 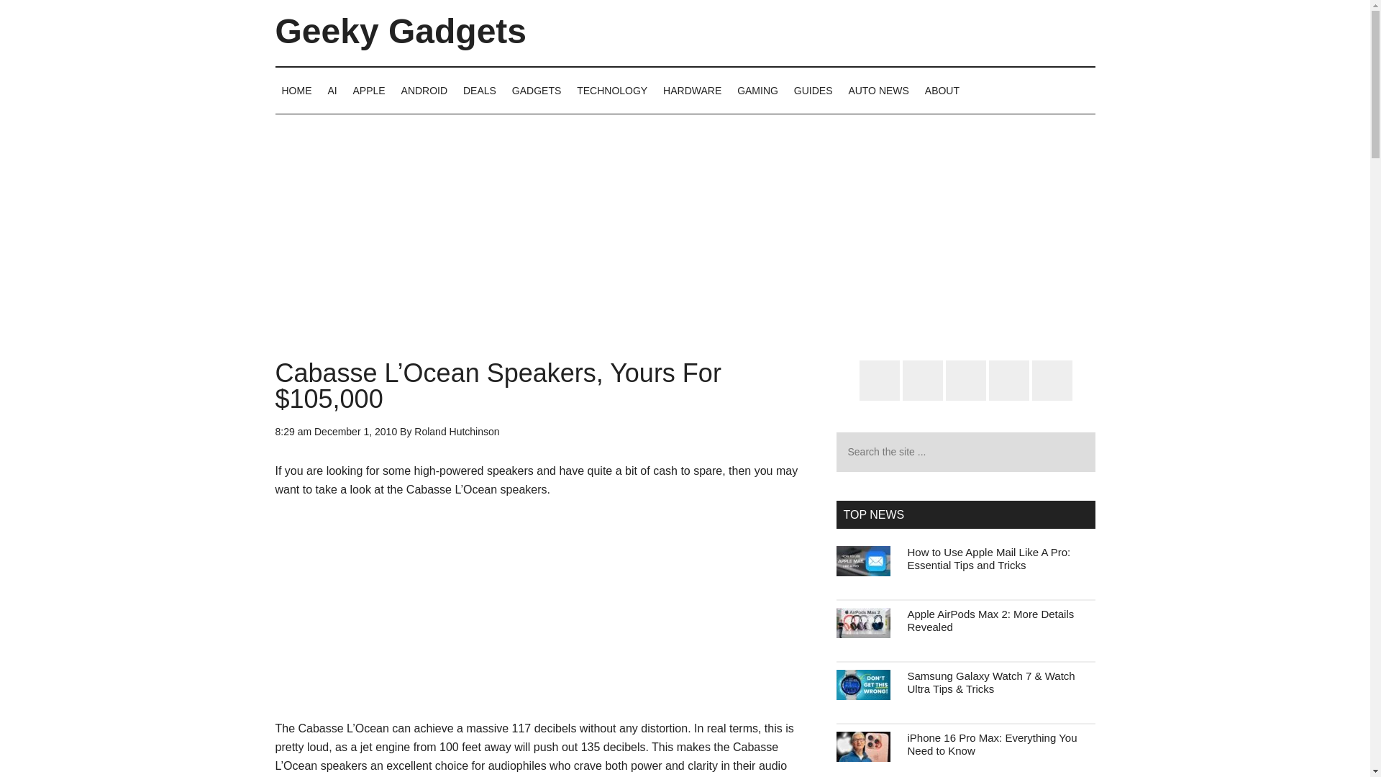 What do you see at coordinates (757, 90) in the screenshot?
I see `GAMING` at bounding box center [757, 90].